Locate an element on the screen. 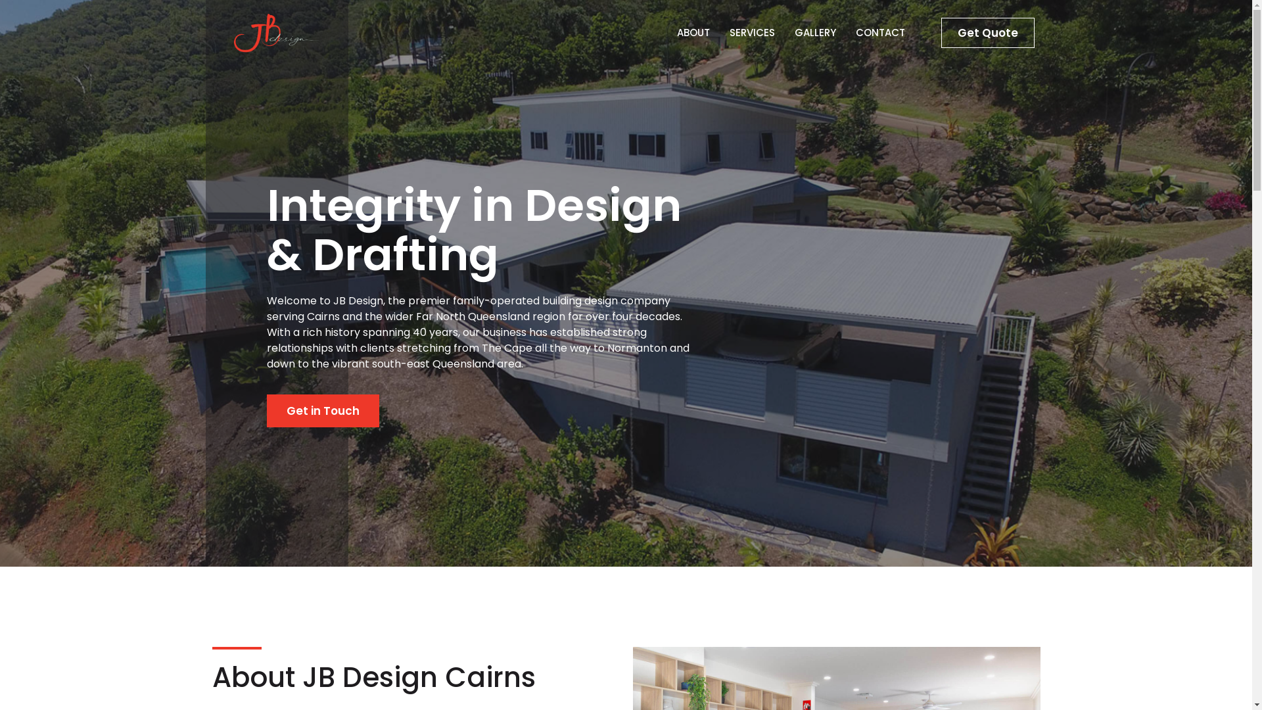  ABOUT is located at coordinates (693, 33).